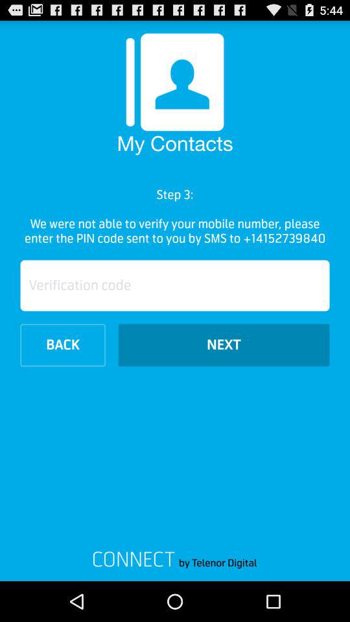 Image resolution: width=350 pixels, height=622 pixels. Describe the element at coordinates (62, 345) in the screenshot. I see `turn off the item next to the next icon` at that location.